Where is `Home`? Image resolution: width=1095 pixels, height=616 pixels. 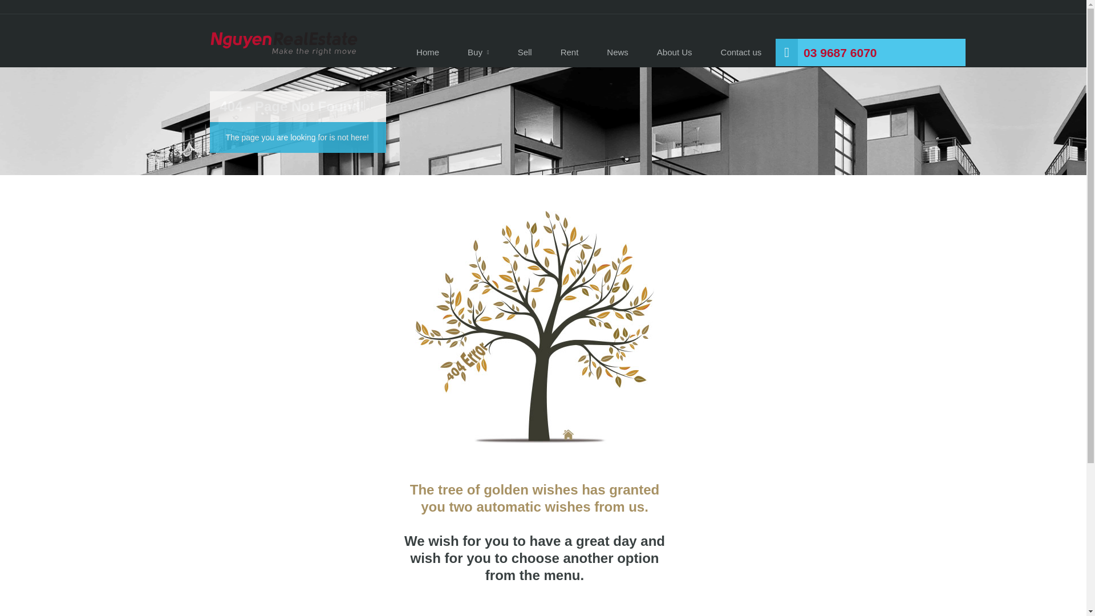
Home is located at coordinates (427, 52).